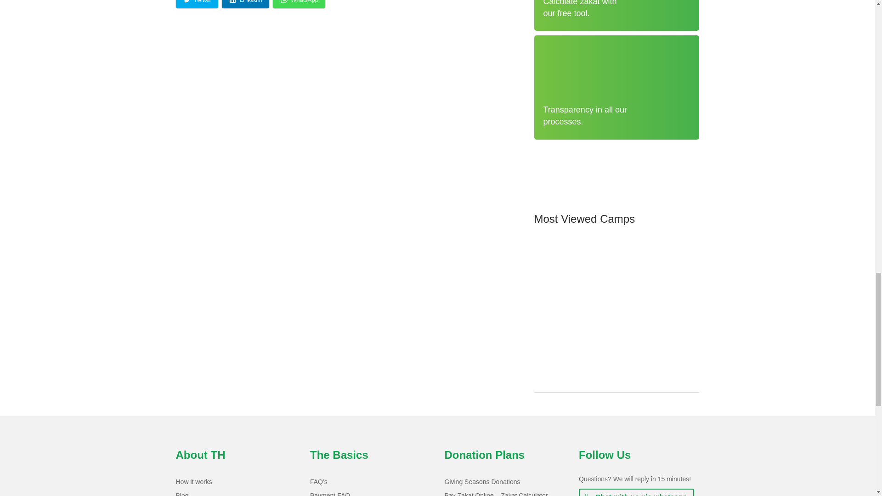 This screenshot has width=882, height=496. I want to click on LinkedIn, so click(245, 4).